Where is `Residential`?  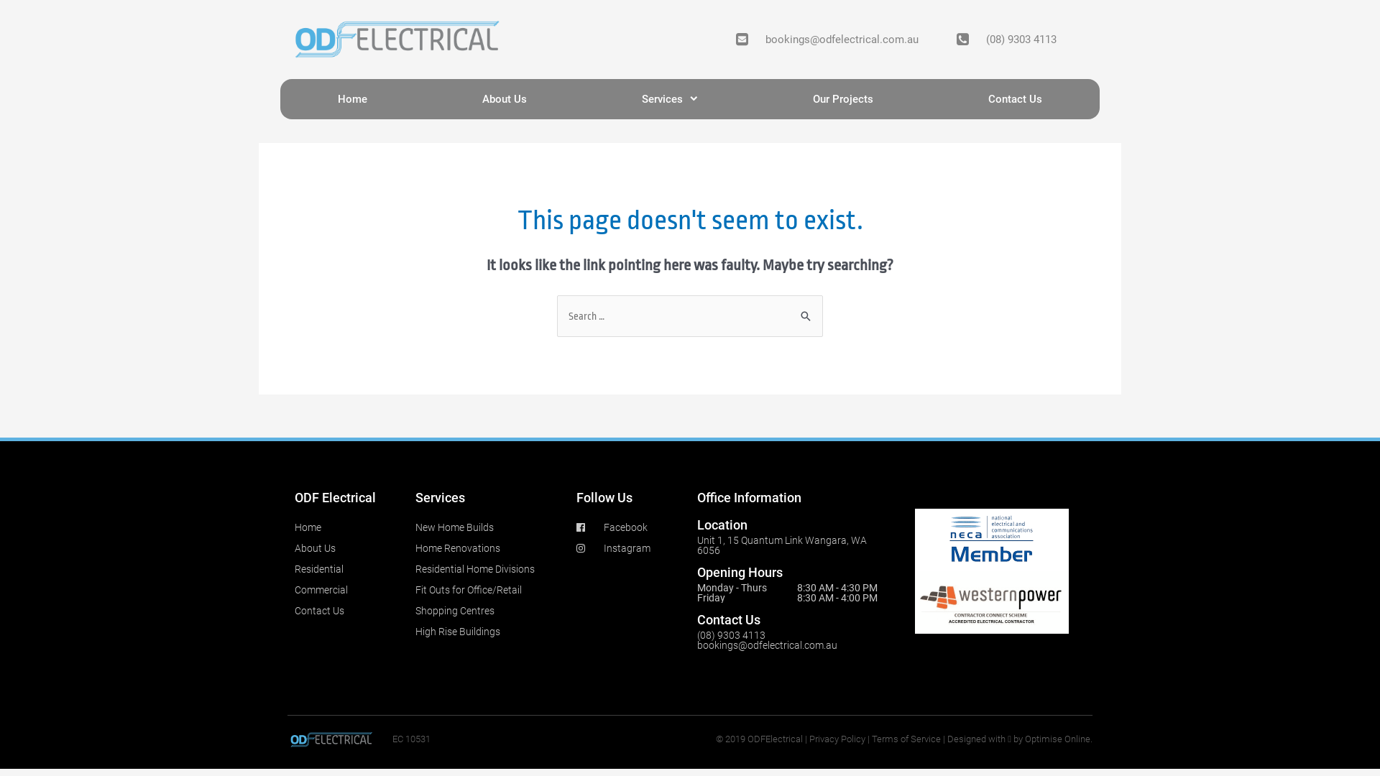
Residential is located at coordinates (348, 569).